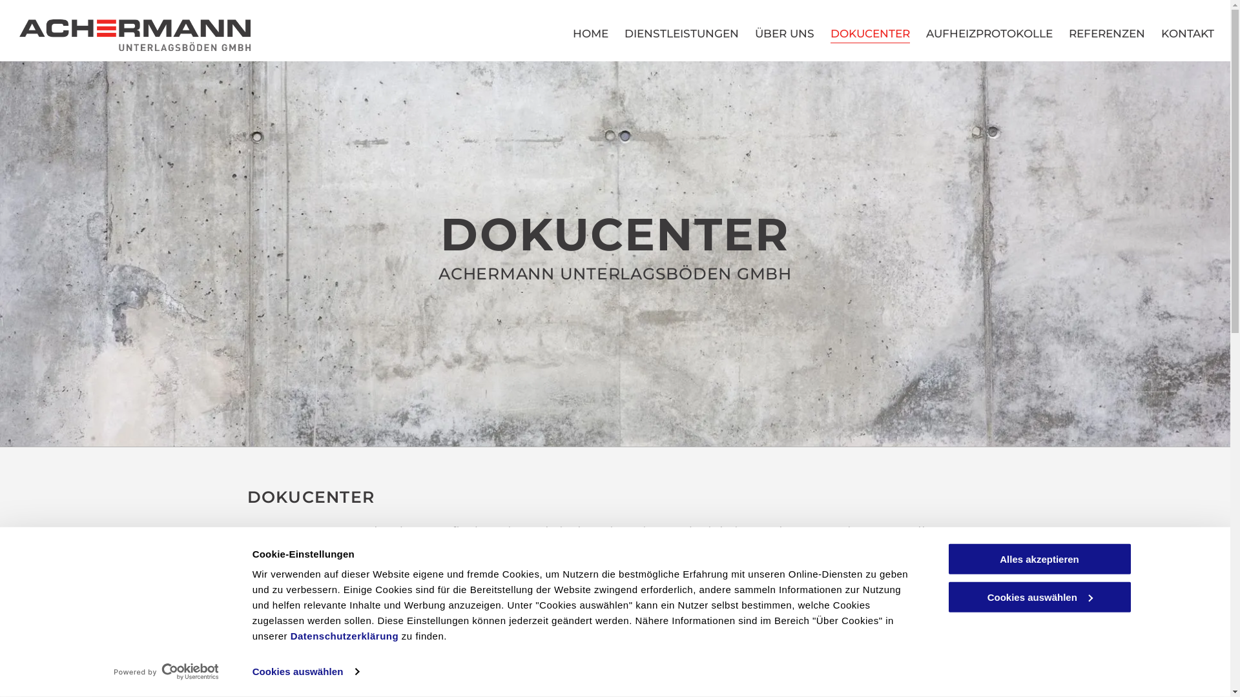 This screenshot has height=697, width=1240. What do you see at coordinates (590, 34) in the screenshot?
I see `HOME` at bounding box center [590, 34].